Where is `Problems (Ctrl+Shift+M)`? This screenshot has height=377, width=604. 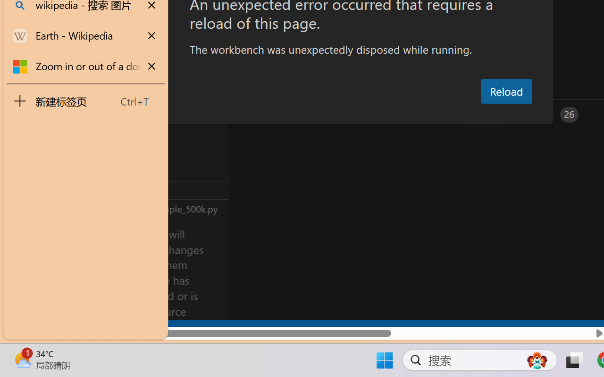 Problems (Ctrl+Shift+M) is located at coordinates (268, 115).